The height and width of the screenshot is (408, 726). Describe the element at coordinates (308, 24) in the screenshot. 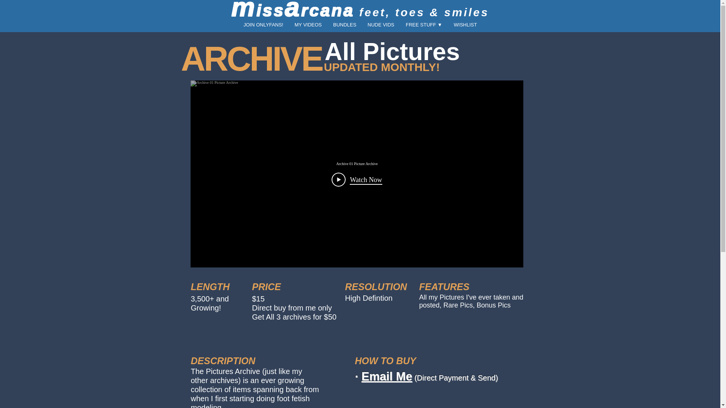

I see `MY VIDEOS` at that location.